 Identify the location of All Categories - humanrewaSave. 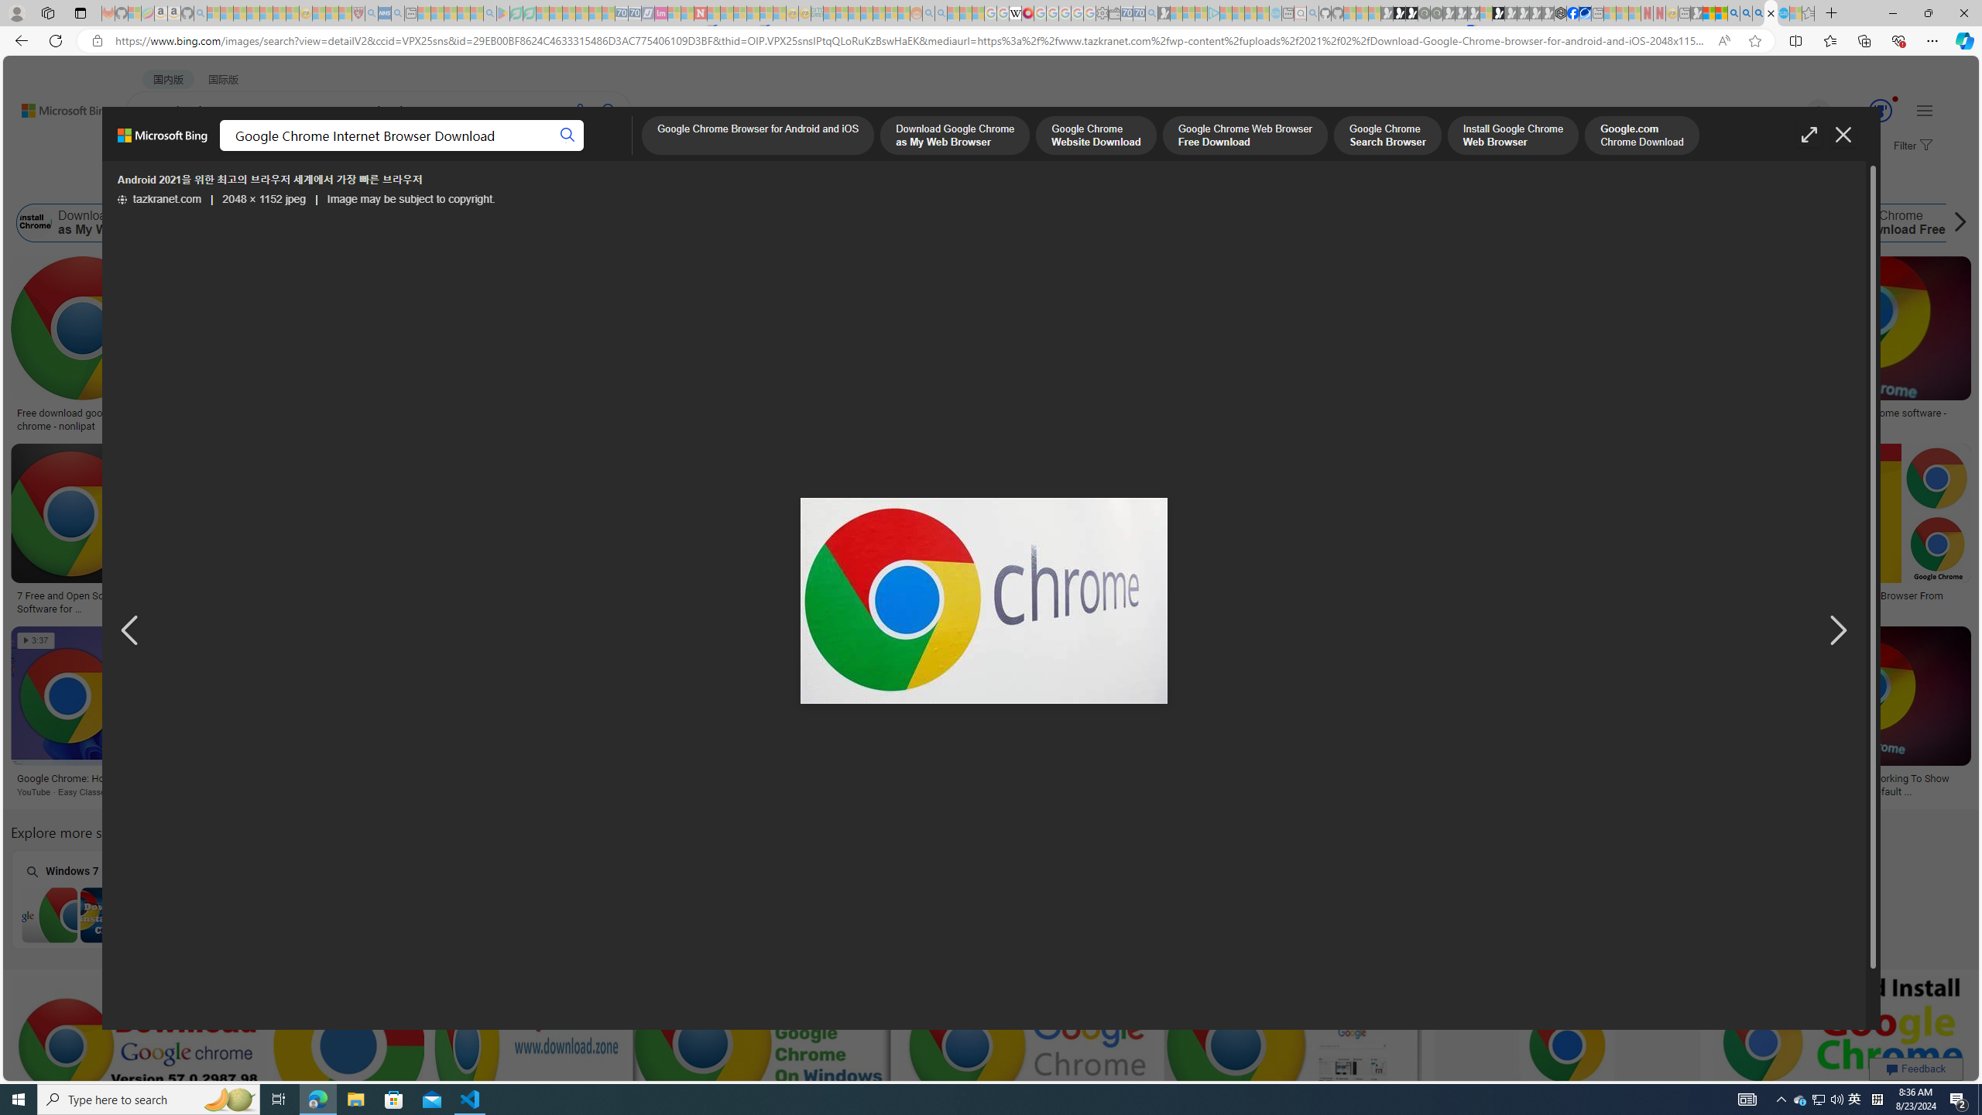
(825, 531).